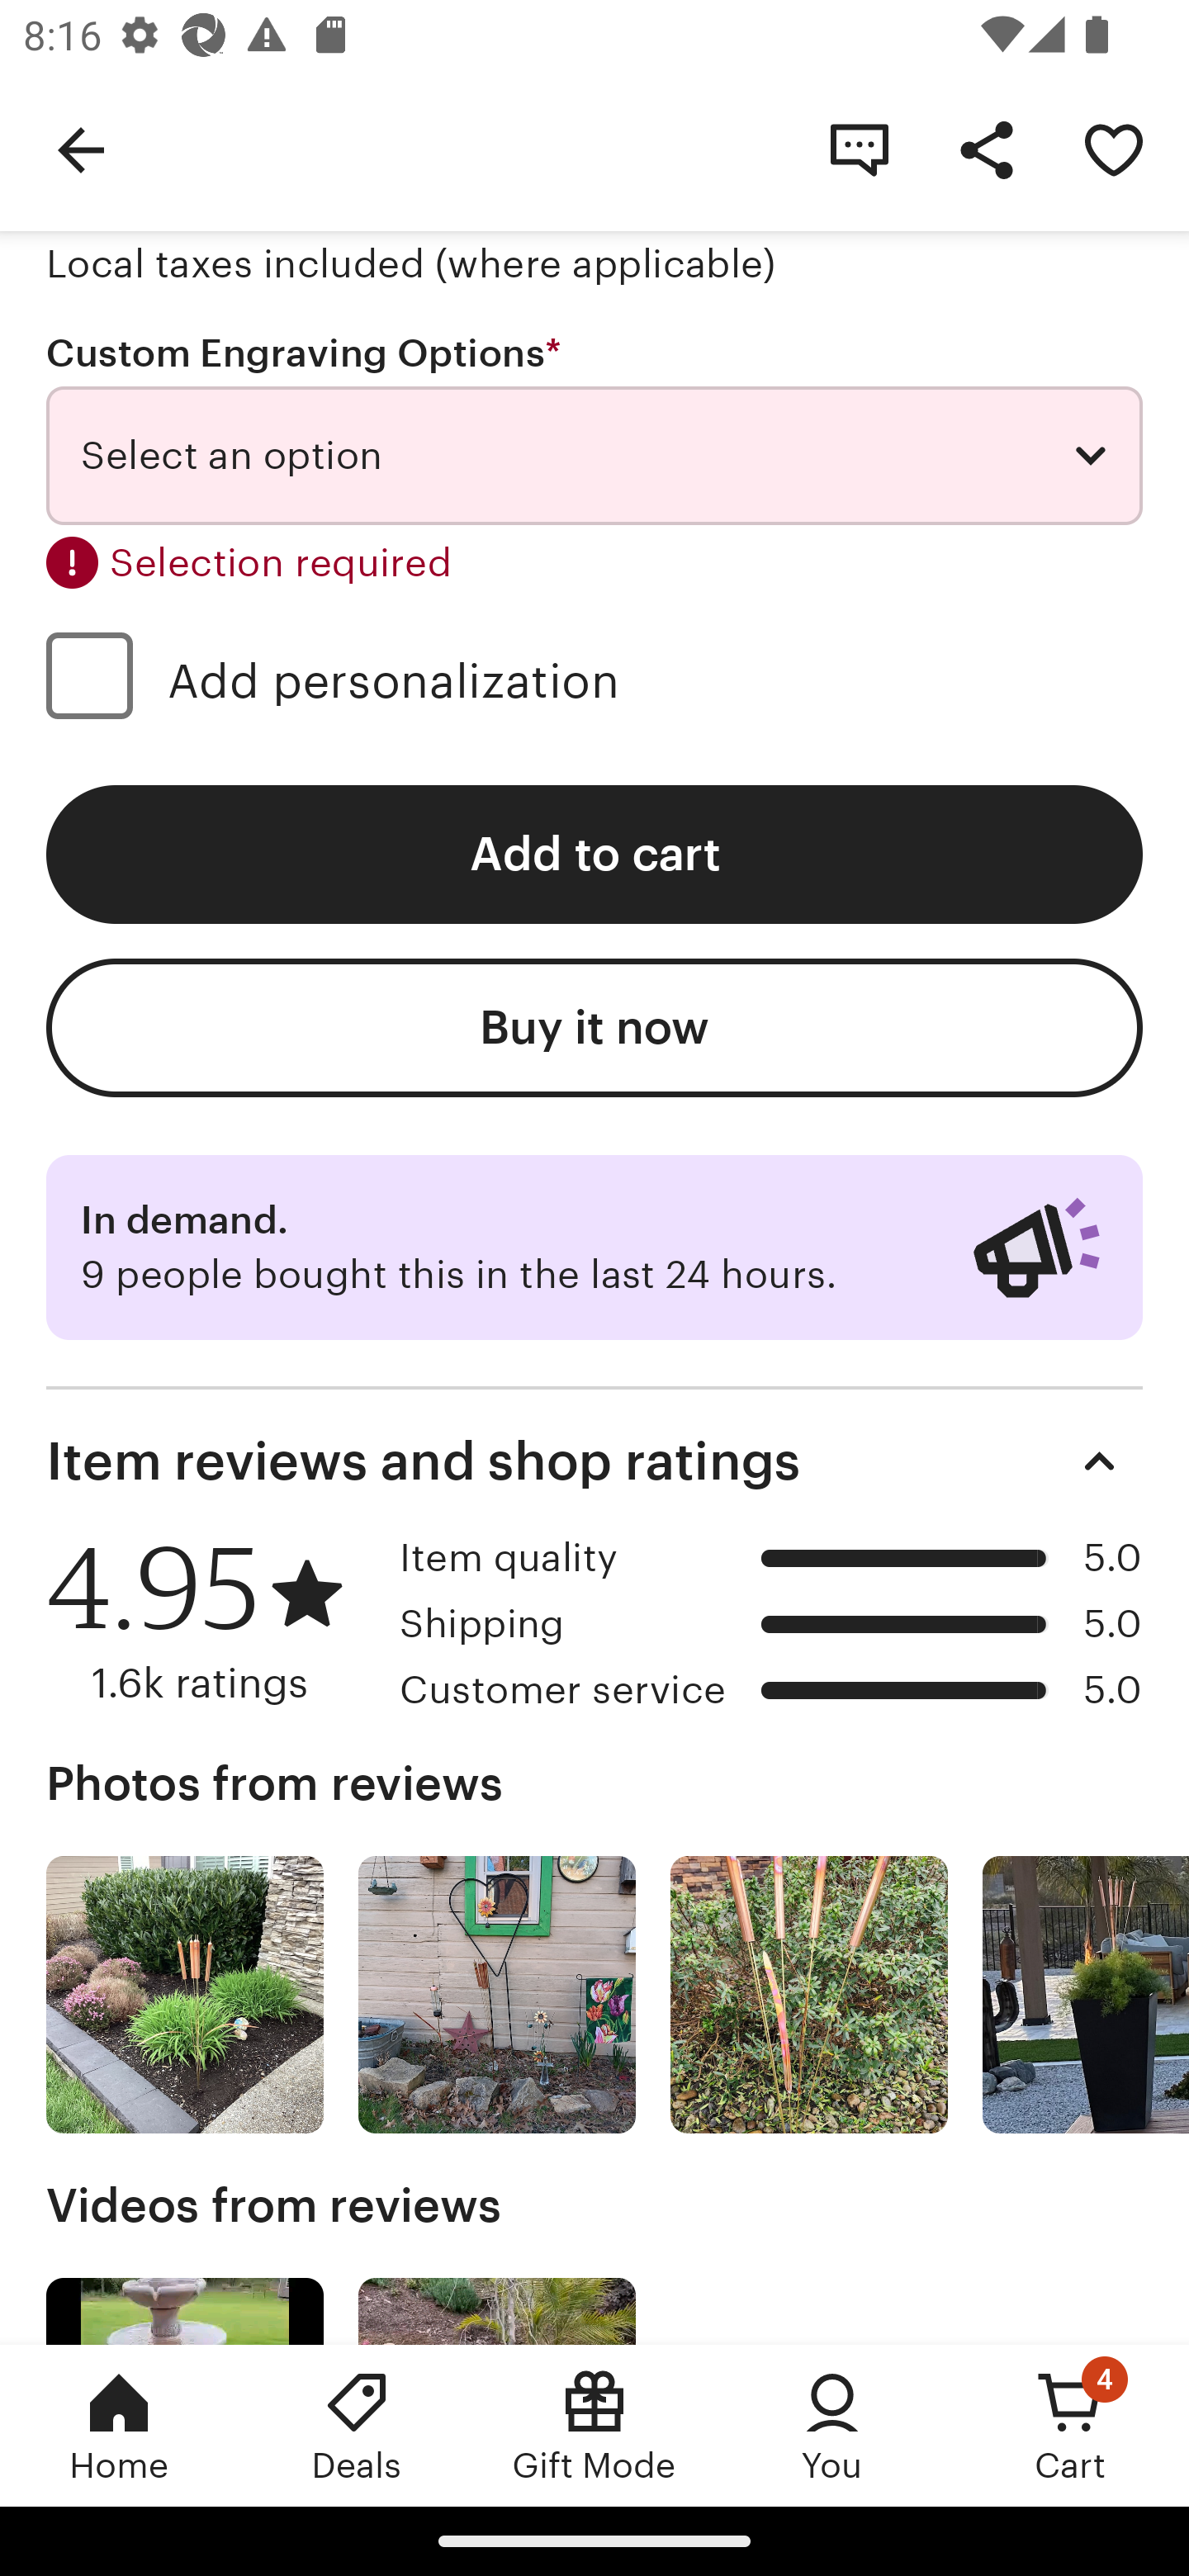 Image resolution: width=1189 pixels, height=2576 pixels. I want to click on 4.95 1.6k ratings, so click(211, 1620).